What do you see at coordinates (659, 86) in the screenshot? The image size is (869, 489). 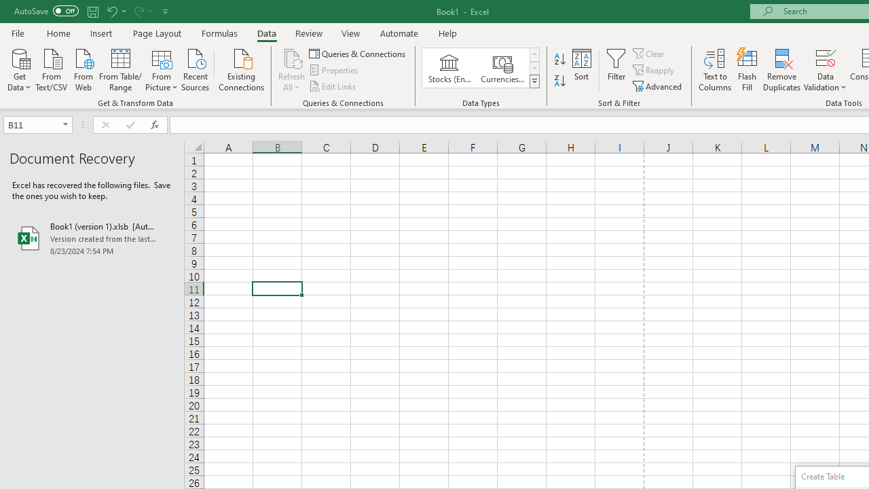 I see `Advanced...` at bounding box center [659, 86].